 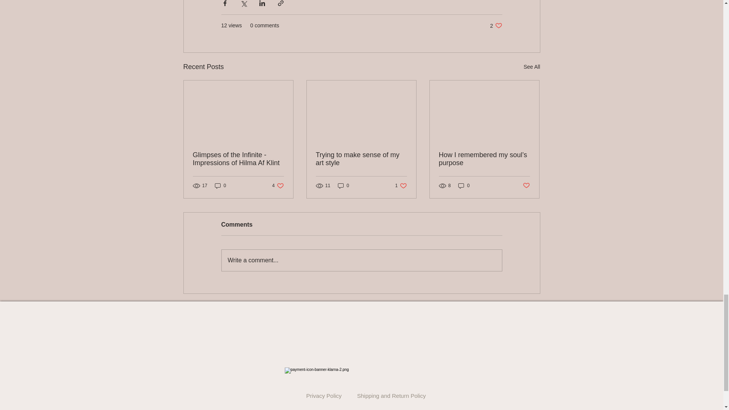 What do you see at coordinates (220, 185) in the screenshot?
I see `0` at bounding box center [220, 185].